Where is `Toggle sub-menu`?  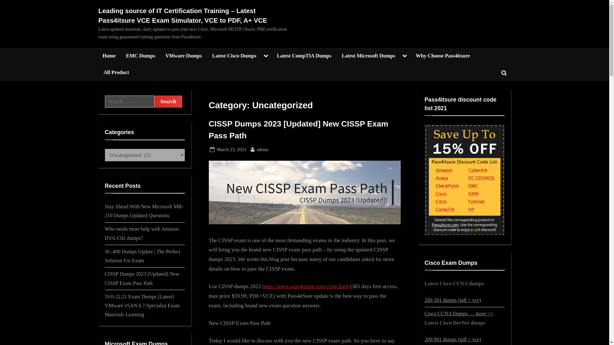
Toggle sub-menu is located at coordinates (262, 149).